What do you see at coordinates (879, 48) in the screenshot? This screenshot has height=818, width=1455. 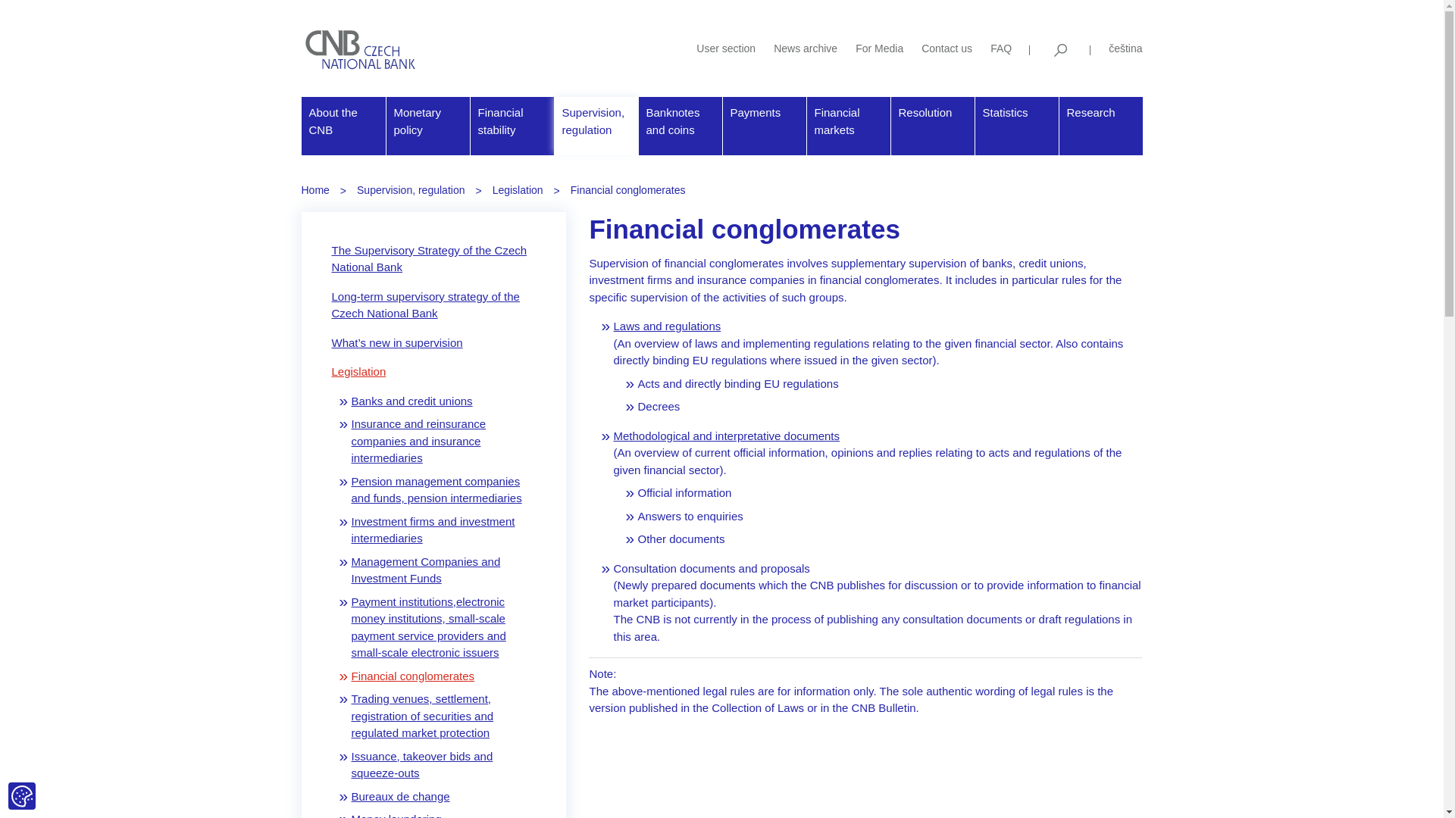 I see `For Media` at bounding box center [879, 48].